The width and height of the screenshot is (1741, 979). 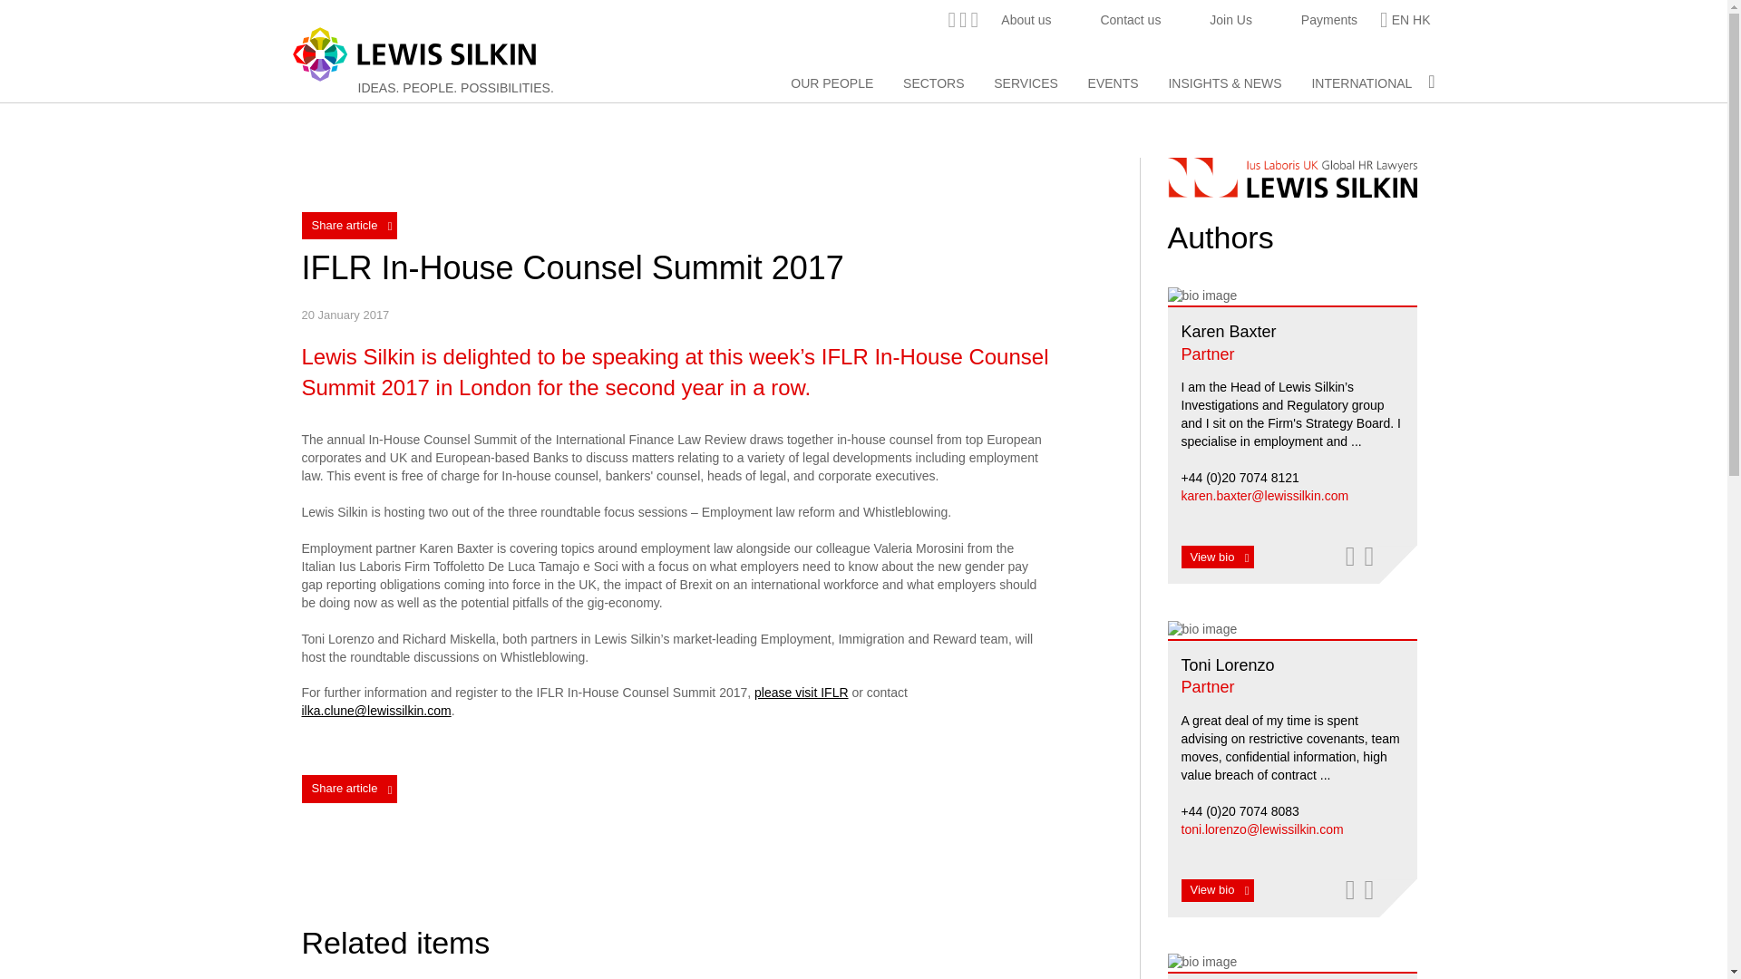 I want to click on Contact us, so click(x=1130, y=20).